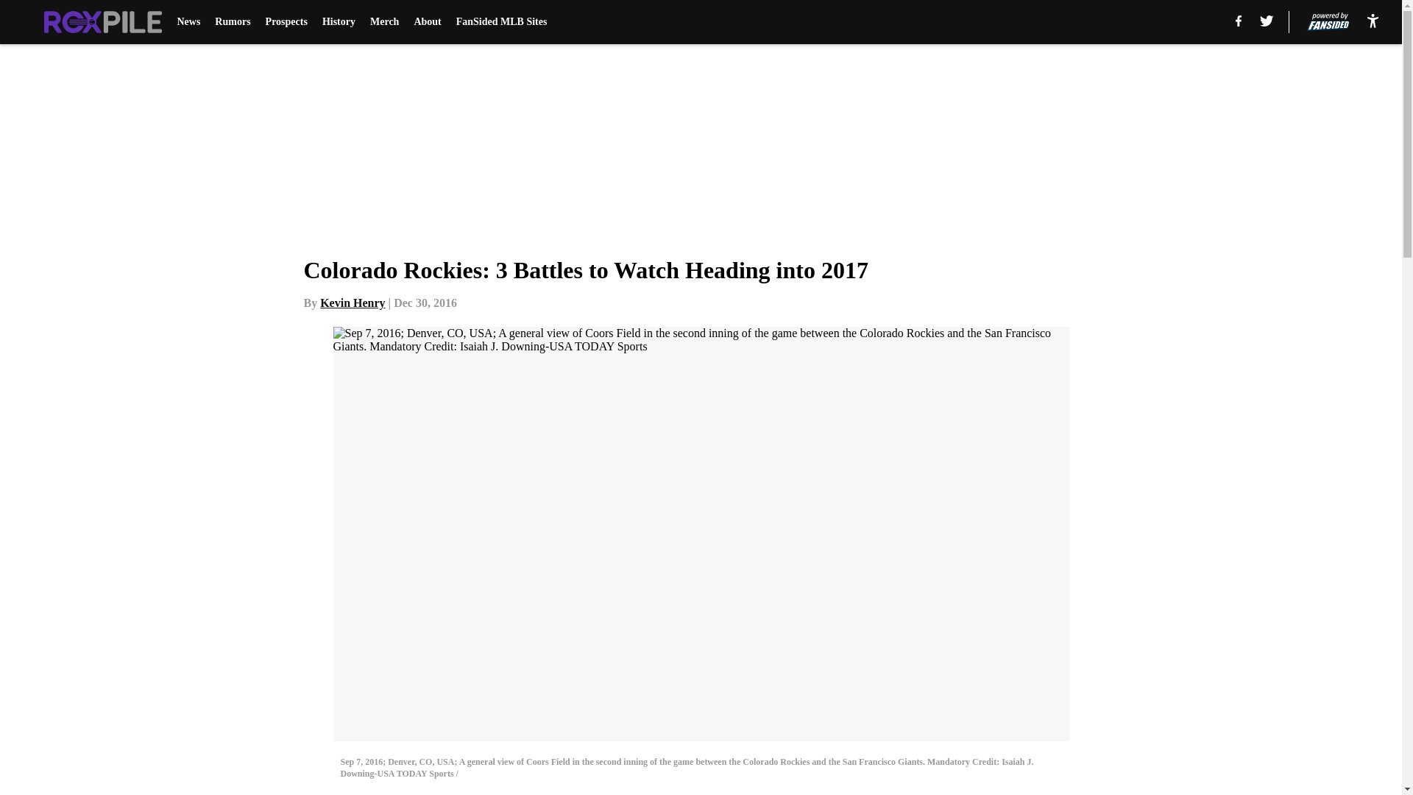 Image resolution: width=1413 pixels, height=795 pixels. I want to click on News, so click(188, 22).